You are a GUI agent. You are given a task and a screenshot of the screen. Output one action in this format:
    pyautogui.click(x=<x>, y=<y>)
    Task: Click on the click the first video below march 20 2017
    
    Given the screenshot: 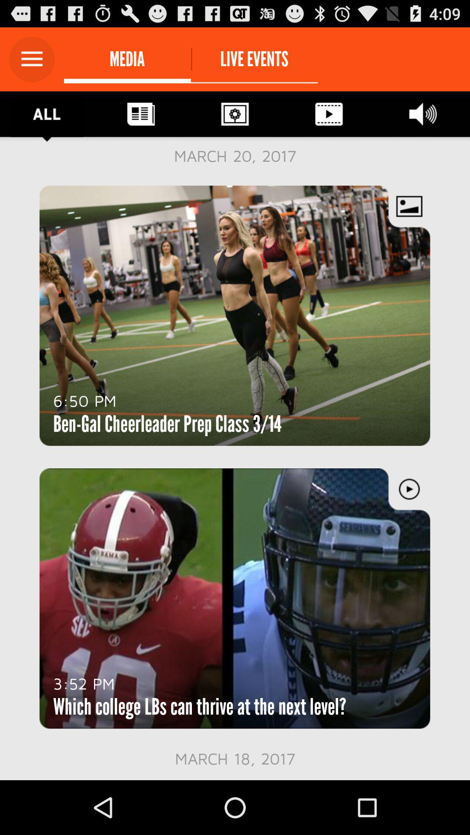 What is the action you would take?
    pyautogui.click(x=235, y=316)
    